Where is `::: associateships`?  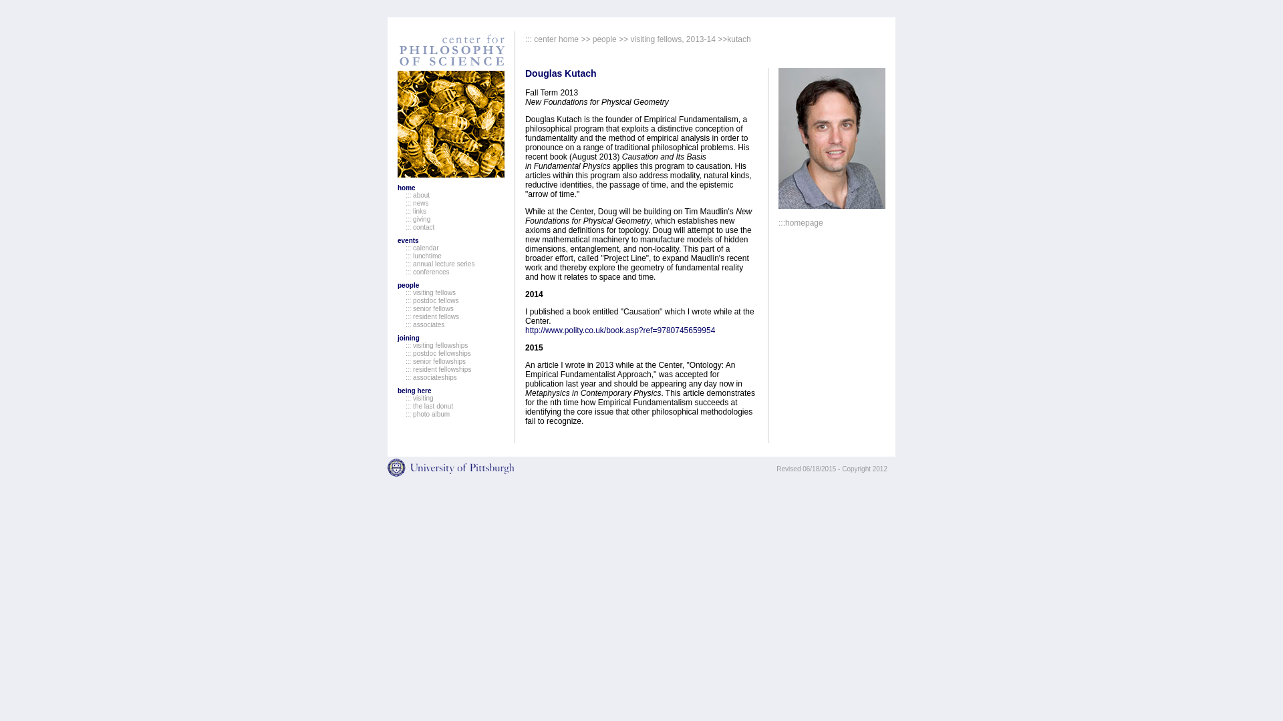
::: associateships is located at coordinates (430, 378).